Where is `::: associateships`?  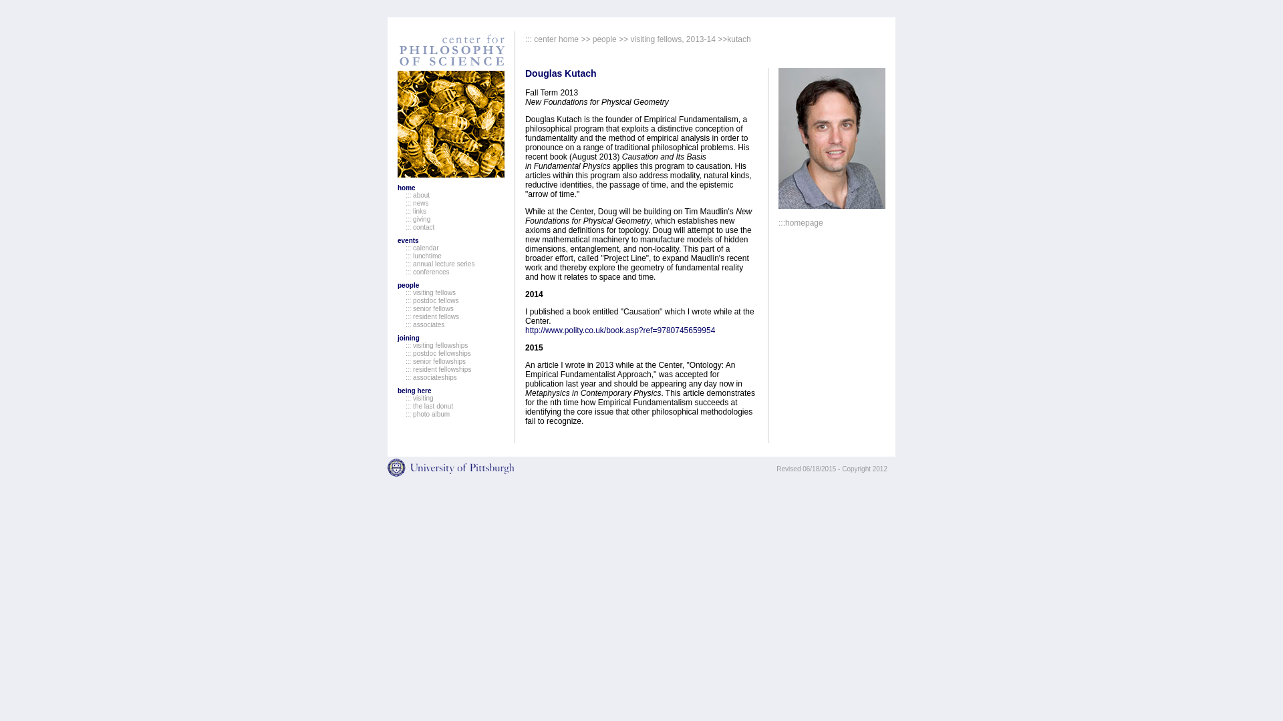
::: associateships is located at coordinates (430, 378).